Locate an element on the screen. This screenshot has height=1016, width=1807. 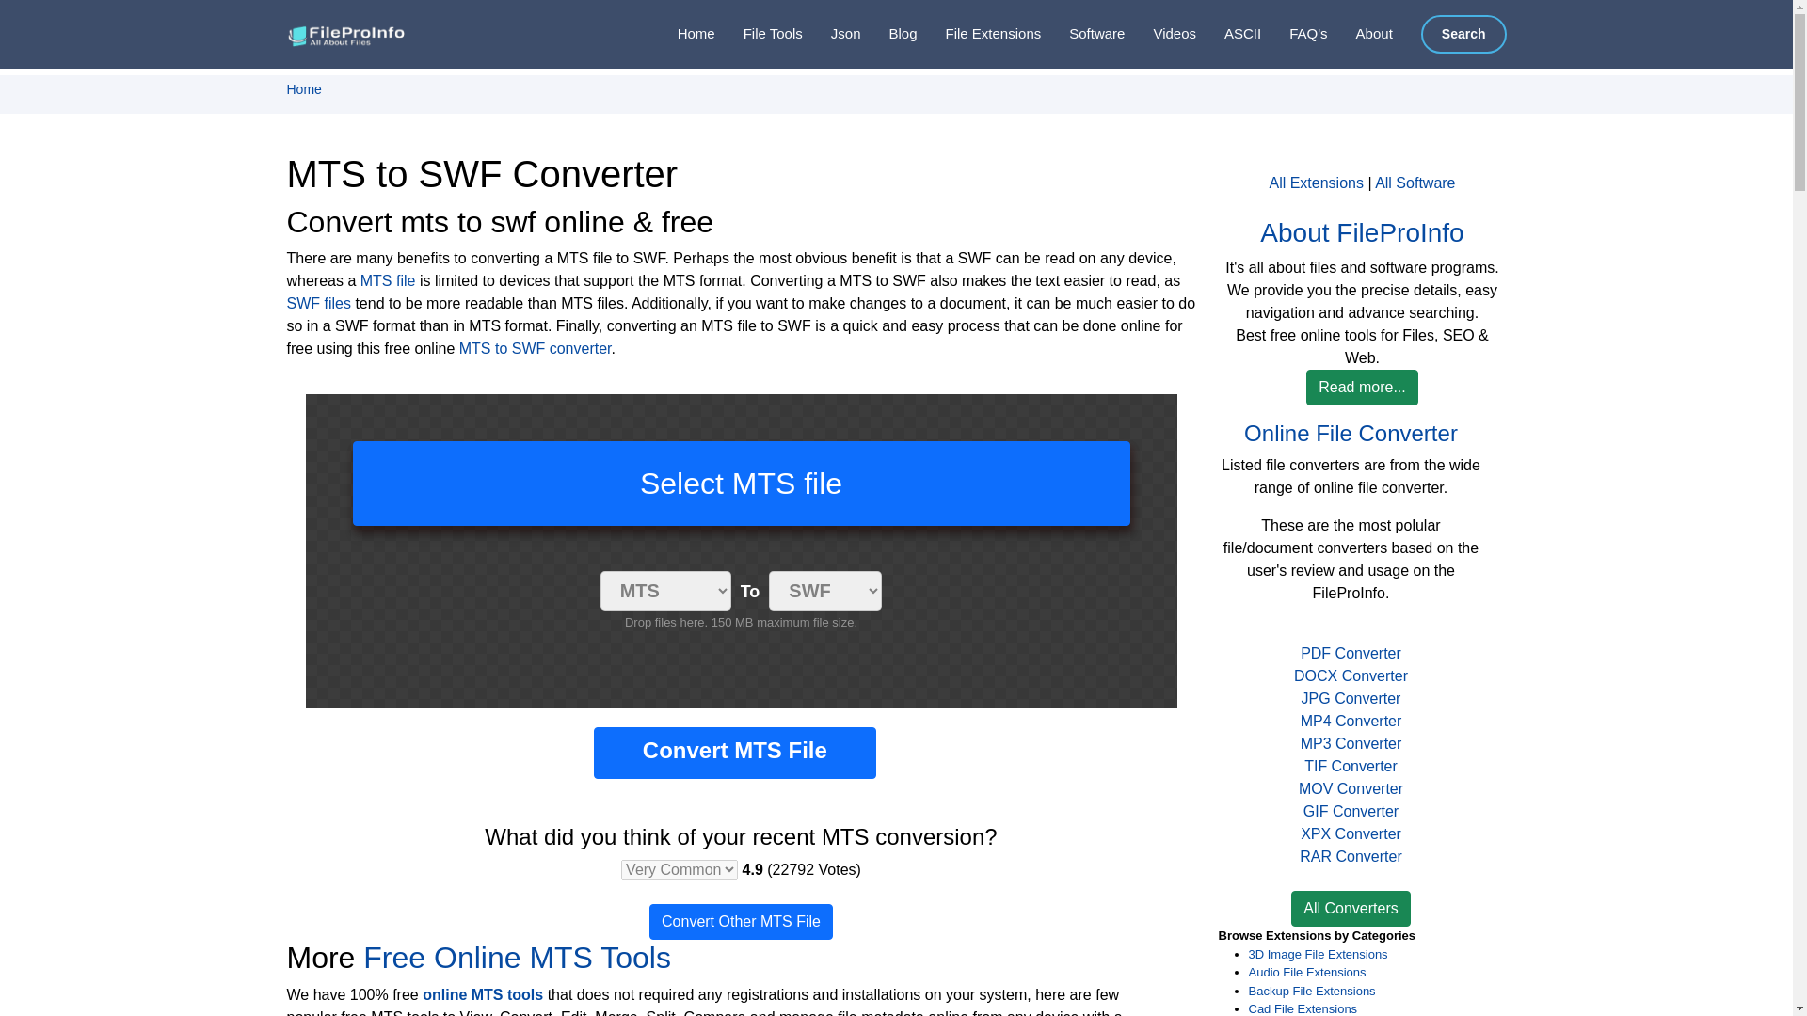
Free Online MTS Tools is located at coordinates (516, 958).